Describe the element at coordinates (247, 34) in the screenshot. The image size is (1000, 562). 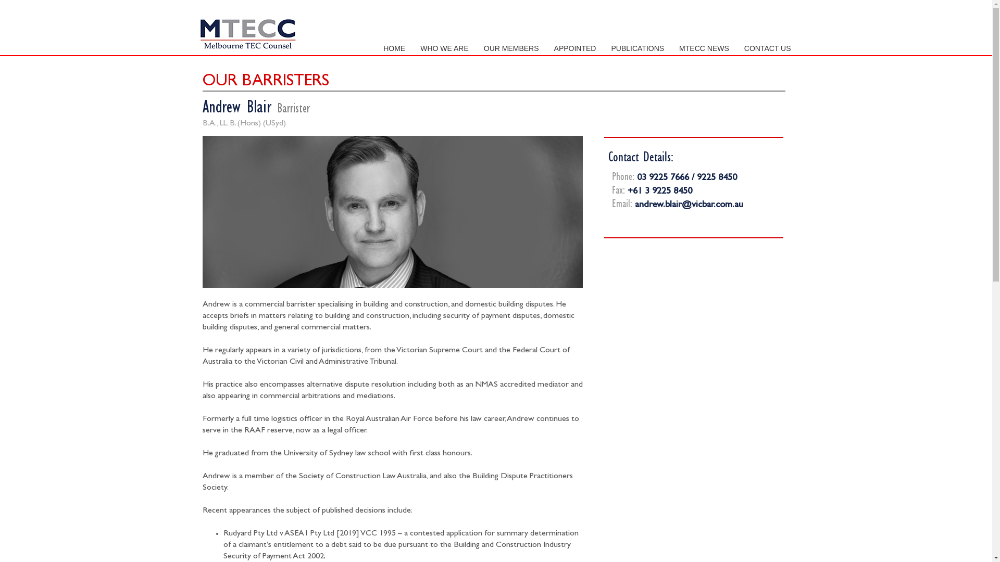
I see `Melbourne TEC Chambers` at that location.